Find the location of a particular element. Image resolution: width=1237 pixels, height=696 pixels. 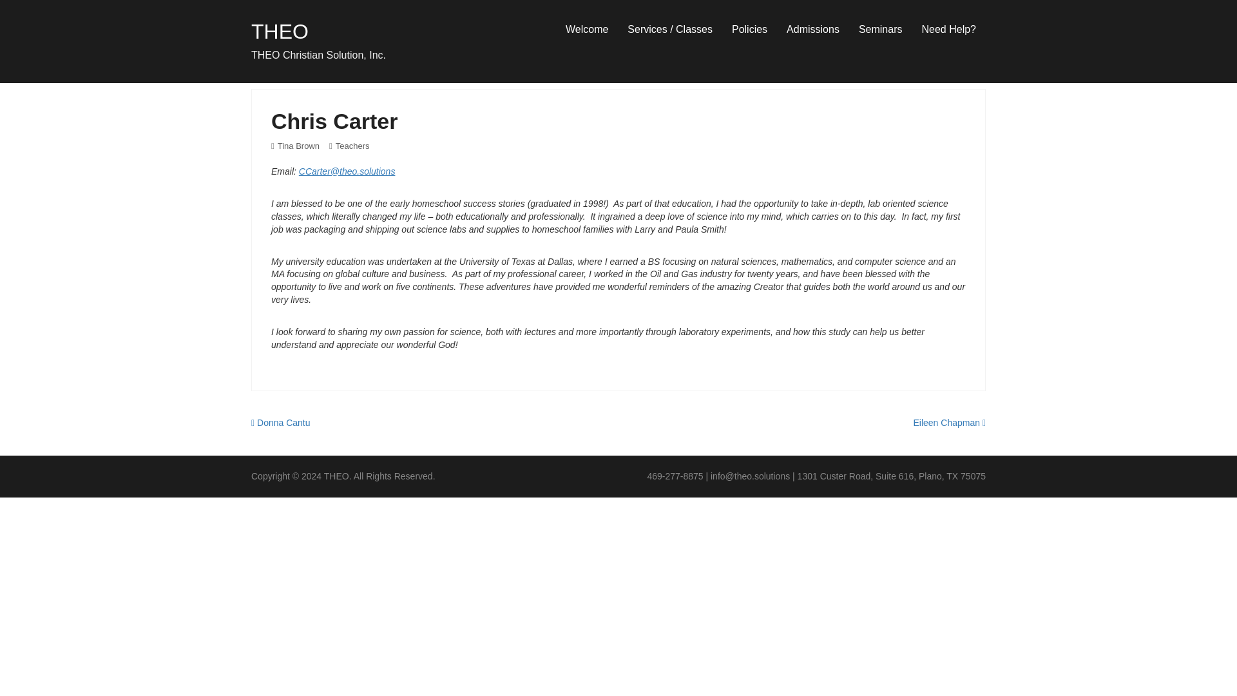

Admissions is located at coordinates (812, 30).